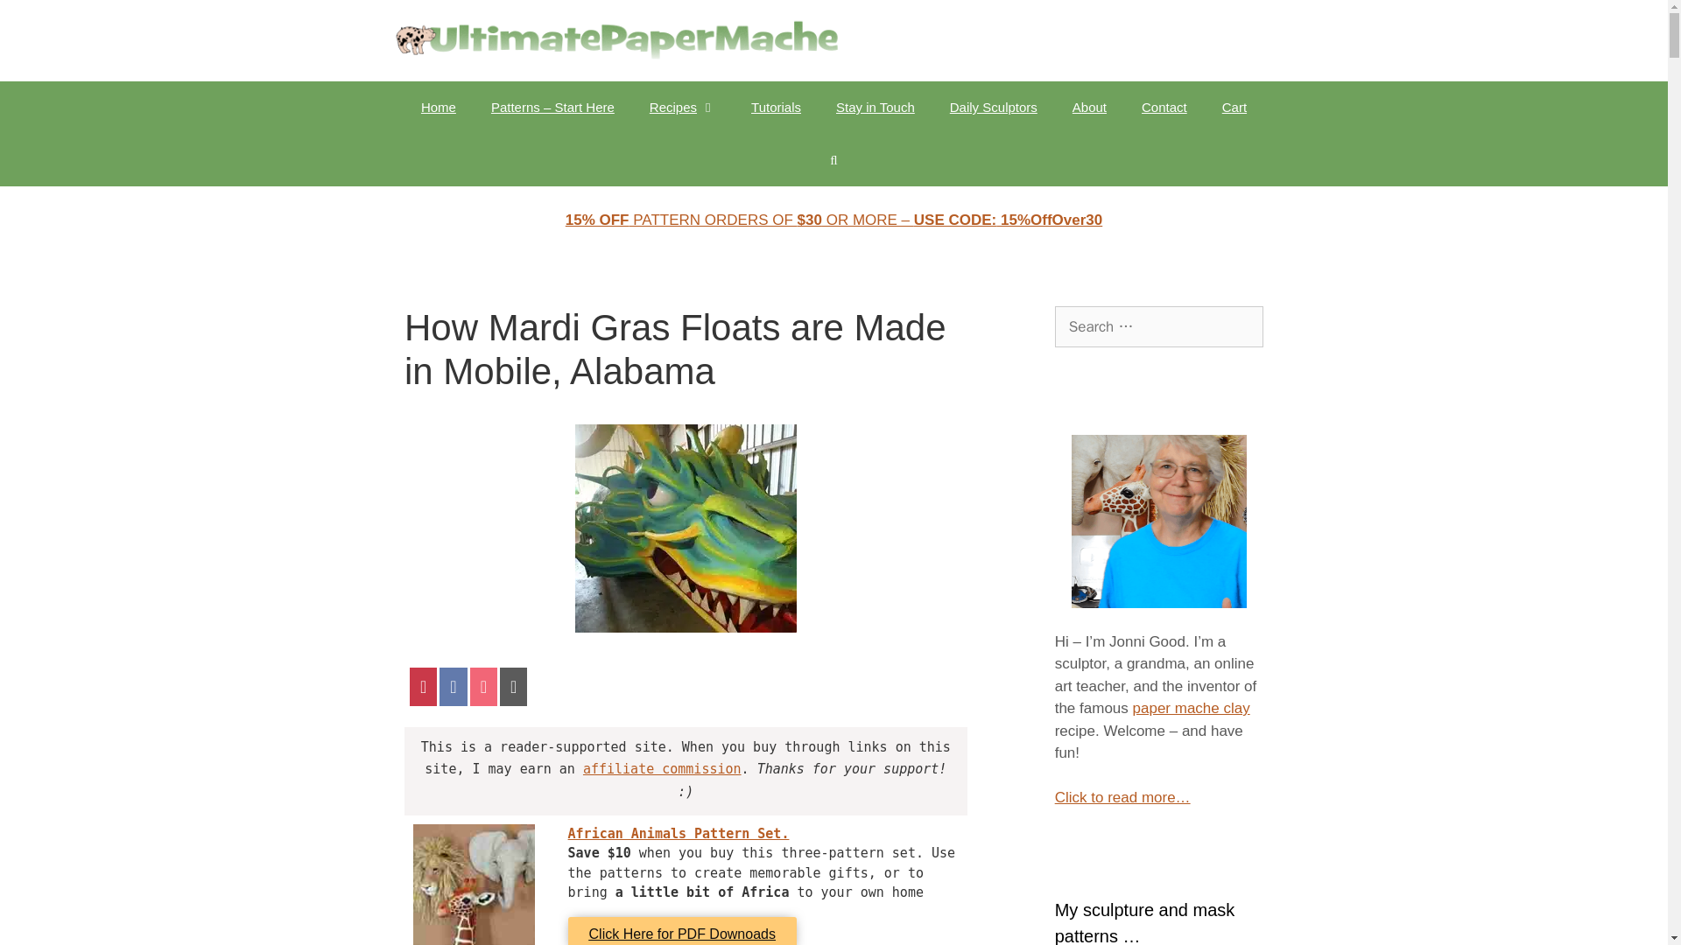  I want to click on How Mardi Gras Floats are Made in Mobile, Alabama 2, so click(474, 884).